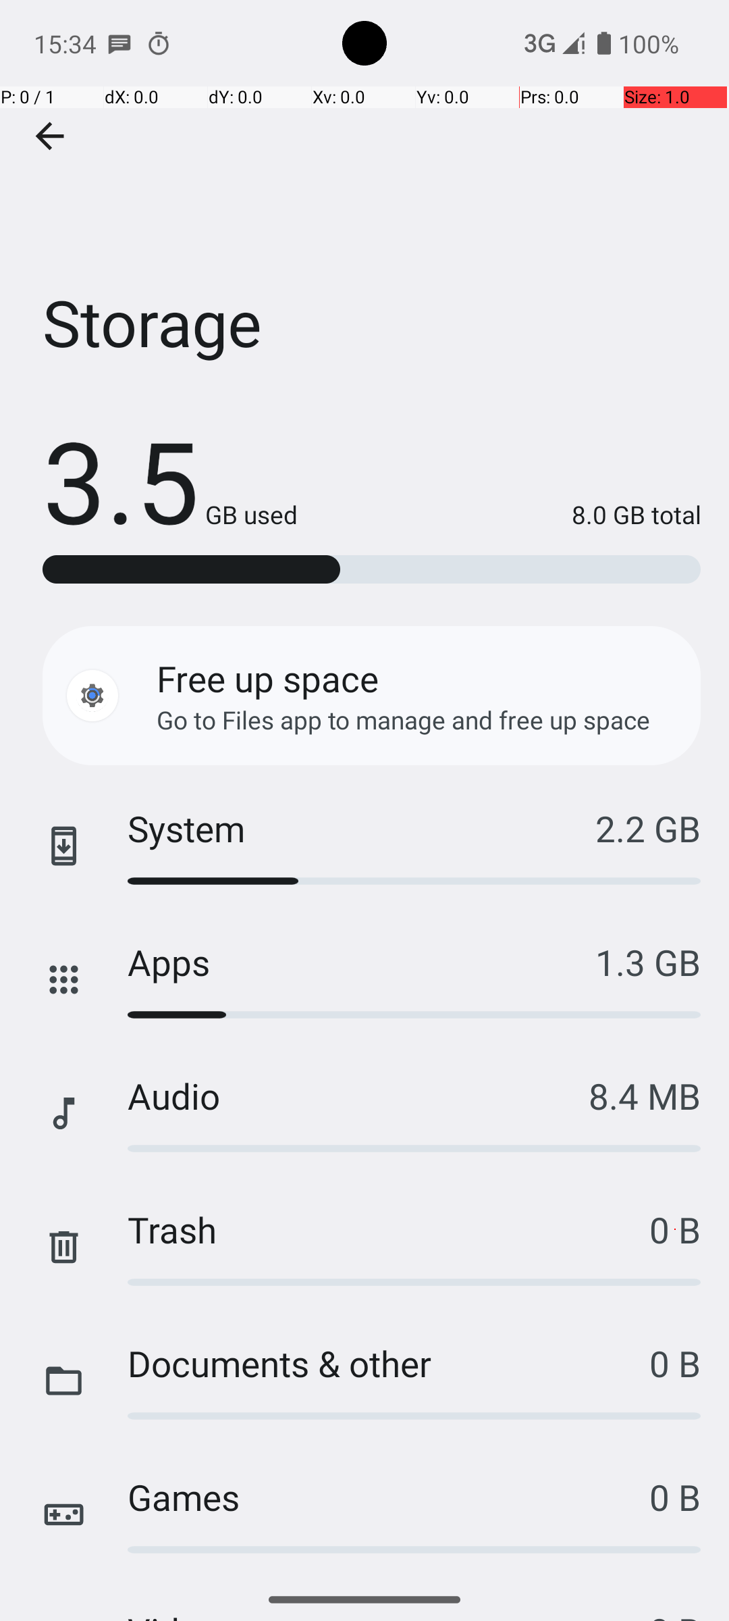  What do you see at coordinates (675, 1229) in the screenshot?
I see `0 B` at bounding box center [675, 1229].